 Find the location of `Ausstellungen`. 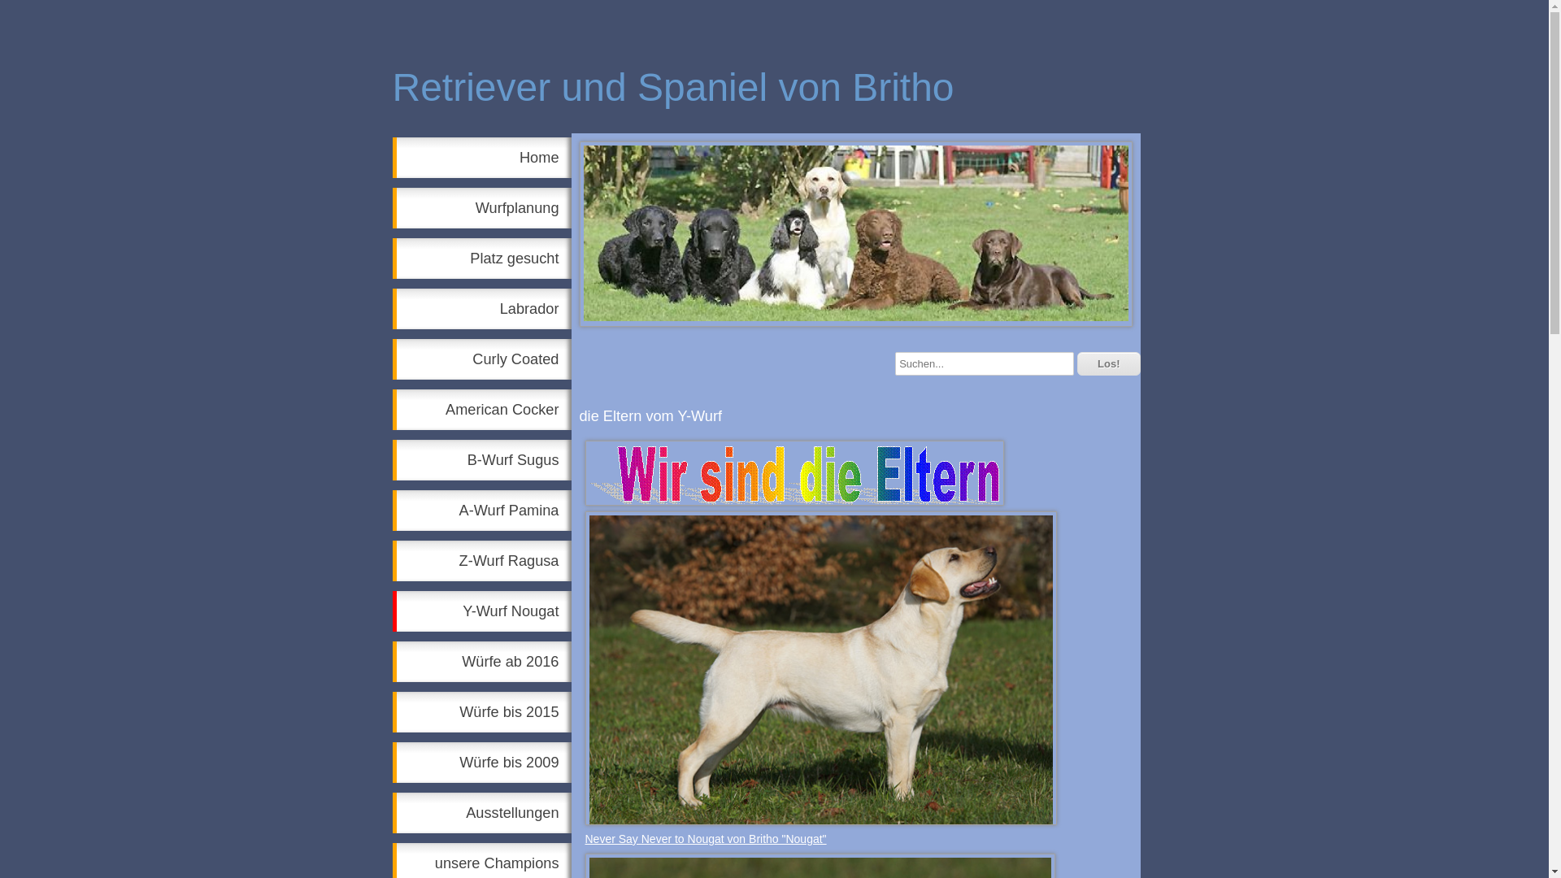

Ausstellungen is located at coordinates (481, 813).